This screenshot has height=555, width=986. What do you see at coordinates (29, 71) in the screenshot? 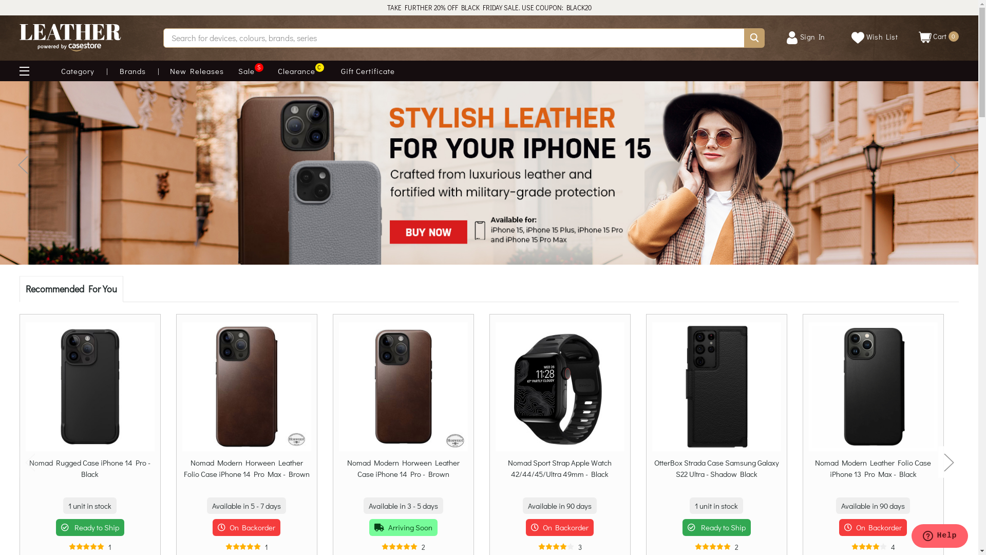
I see `Toggle Menu` at bounding box center [29, 71].